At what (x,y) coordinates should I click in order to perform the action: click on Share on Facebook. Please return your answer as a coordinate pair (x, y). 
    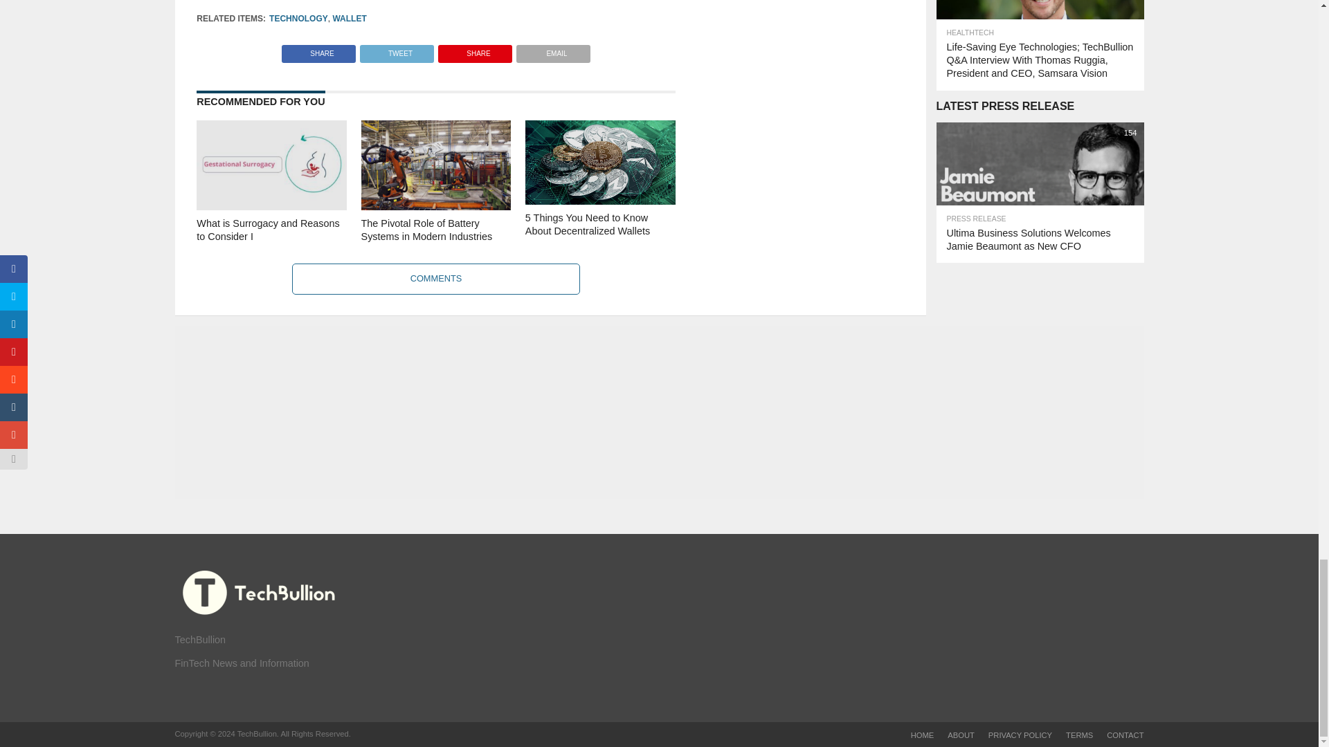
    Looking at the image, I should click on (318, 50).